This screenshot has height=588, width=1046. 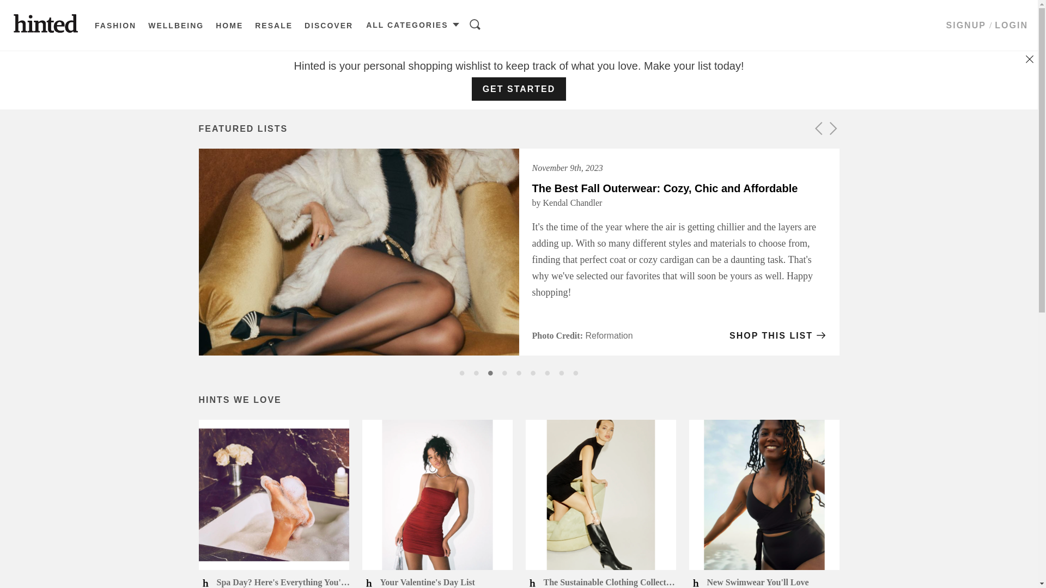 What do you see at coordinates (519, 89) in the screenshot?
I see `GET STARTED` at bounding box center [519, 89].